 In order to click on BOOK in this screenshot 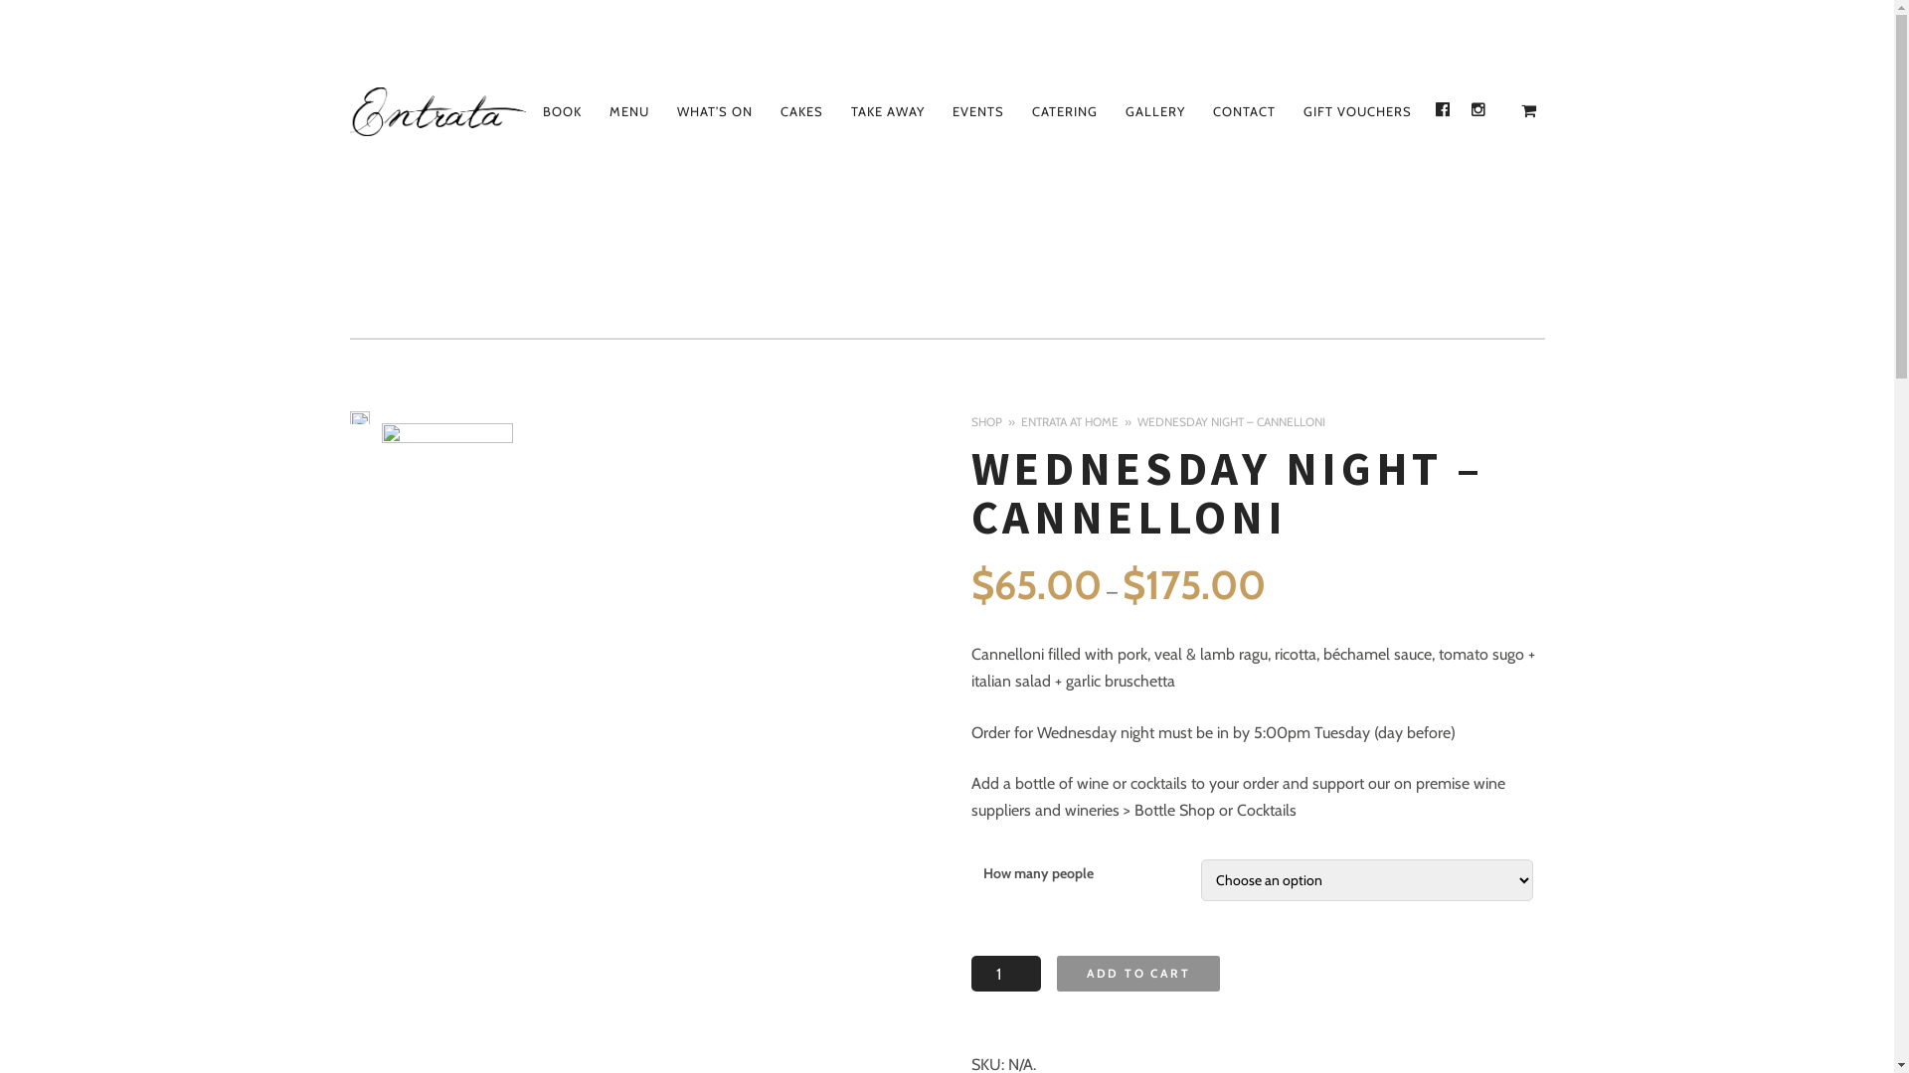, I will do `click(563, 111)`.